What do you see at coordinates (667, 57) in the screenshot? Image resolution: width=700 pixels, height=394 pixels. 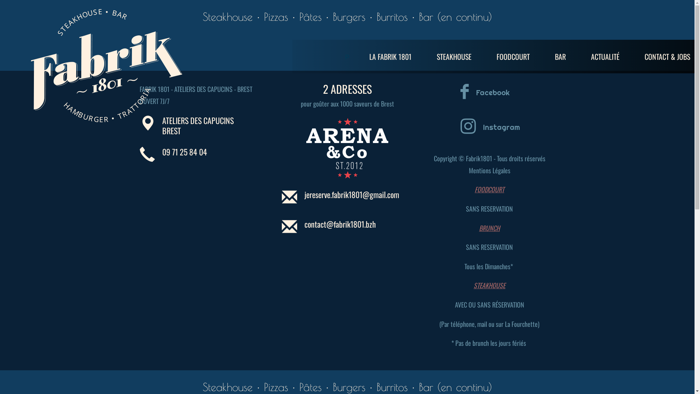 I see `CONTACT & JOBS` at bounding box center [667, 57].